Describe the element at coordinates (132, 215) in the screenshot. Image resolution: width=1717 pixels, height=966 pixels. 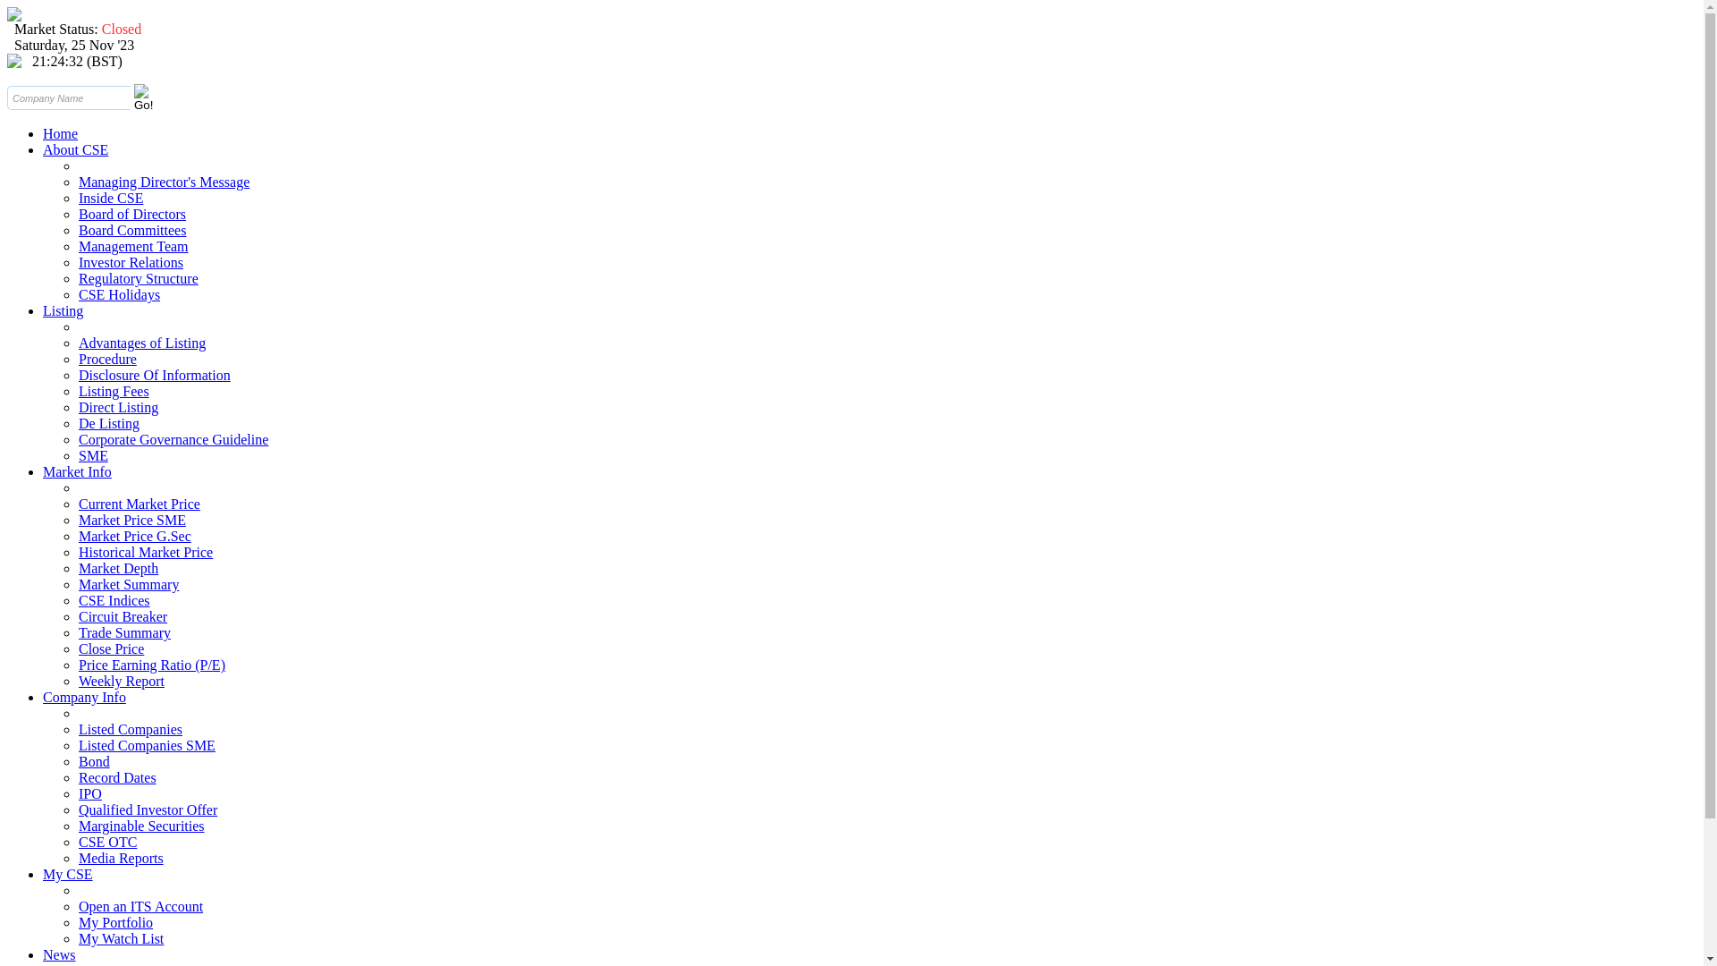
I see `Board of Directors` at that location.